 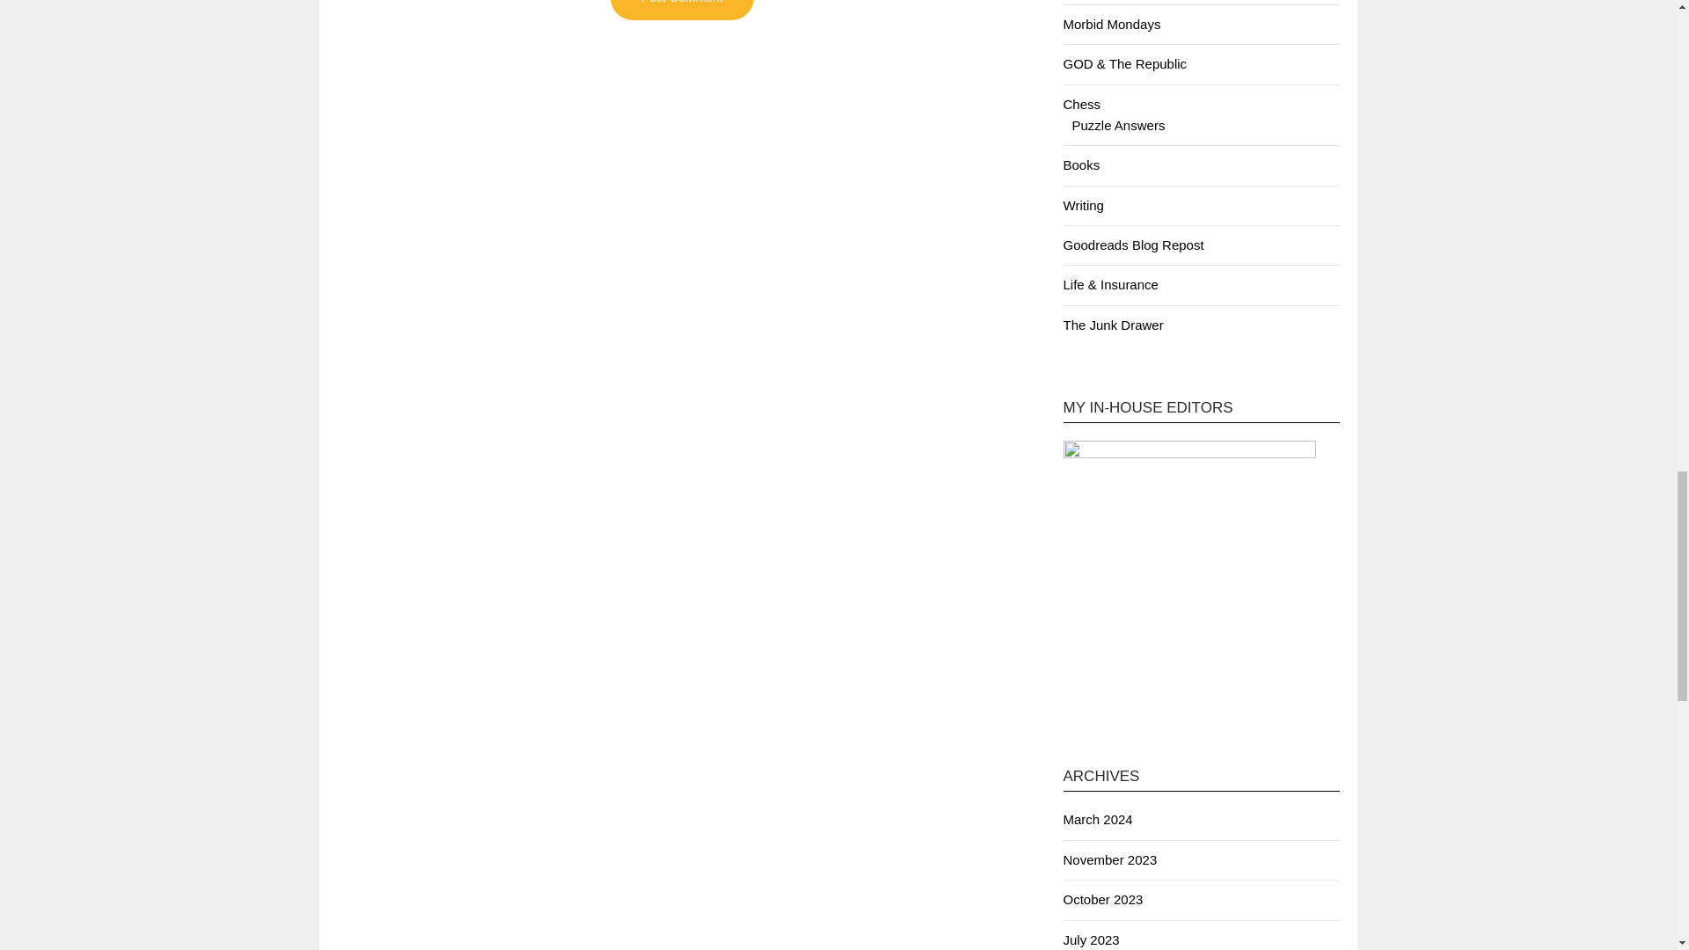 I want to click on Goodreads Blog Repost, so click(x=1132, y=245).